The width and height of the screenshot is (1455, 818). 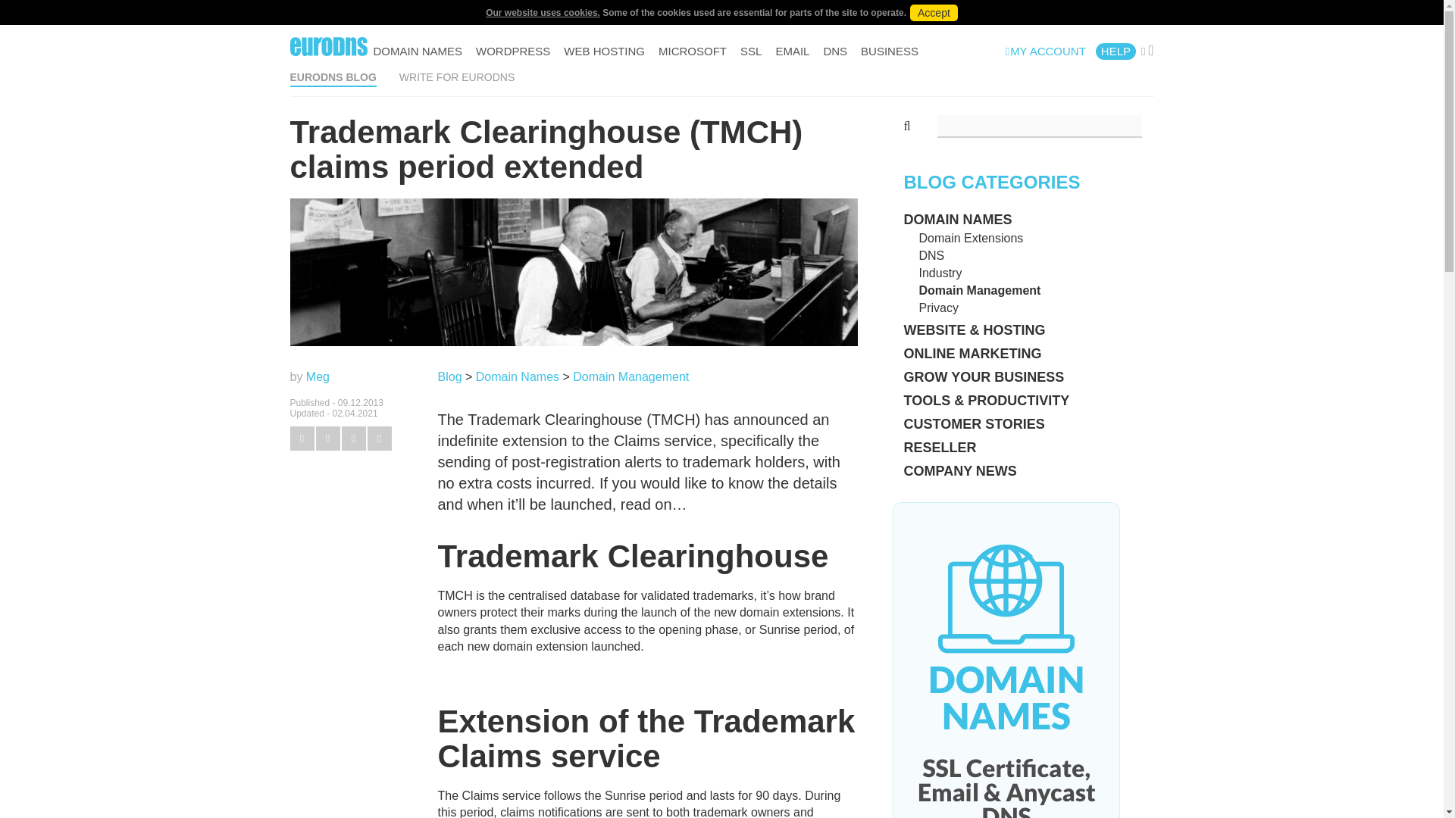 I want to click on DNS, so click(x=835, y=52).